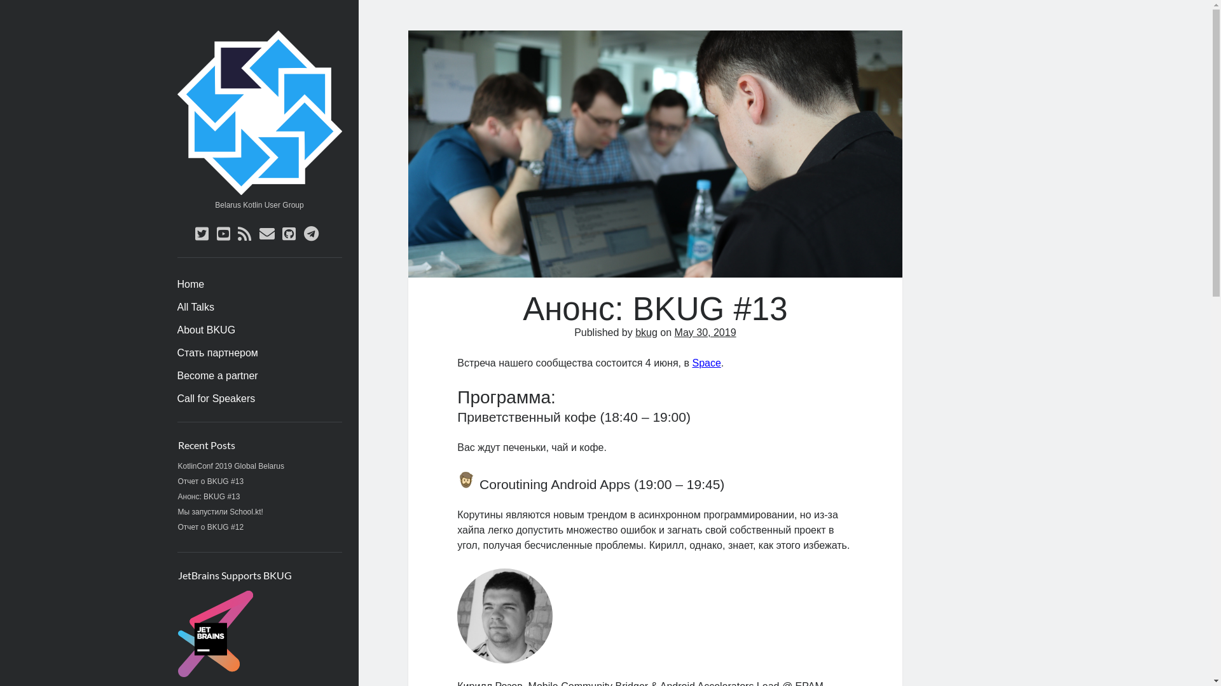  Describe the element at coordinates (289, 234) in the screenshot. I see `github` at that location.